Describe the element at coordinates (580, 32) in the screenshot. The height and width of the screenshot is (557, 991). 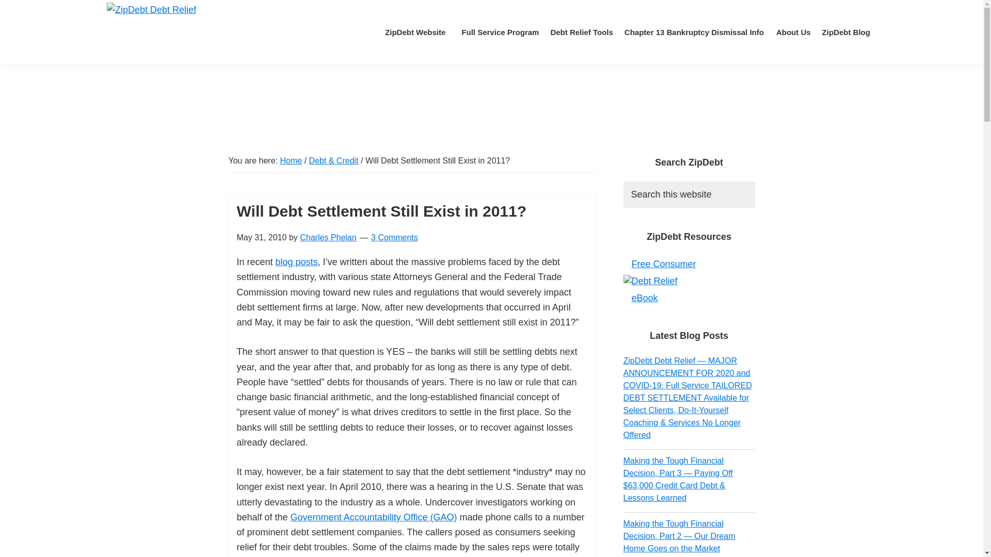
I see `Free and Low Cost Debt Relief Tools` at that location.